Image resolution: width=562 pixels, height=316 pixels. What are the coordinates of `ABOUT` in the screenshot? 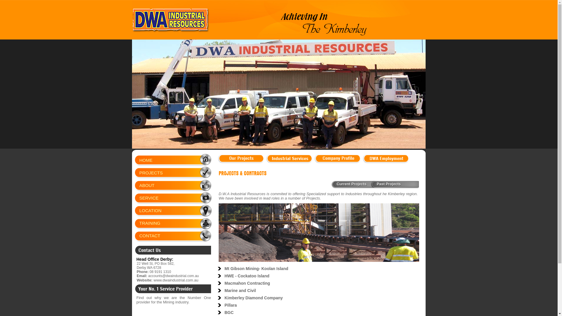 It's located at (180, 187).